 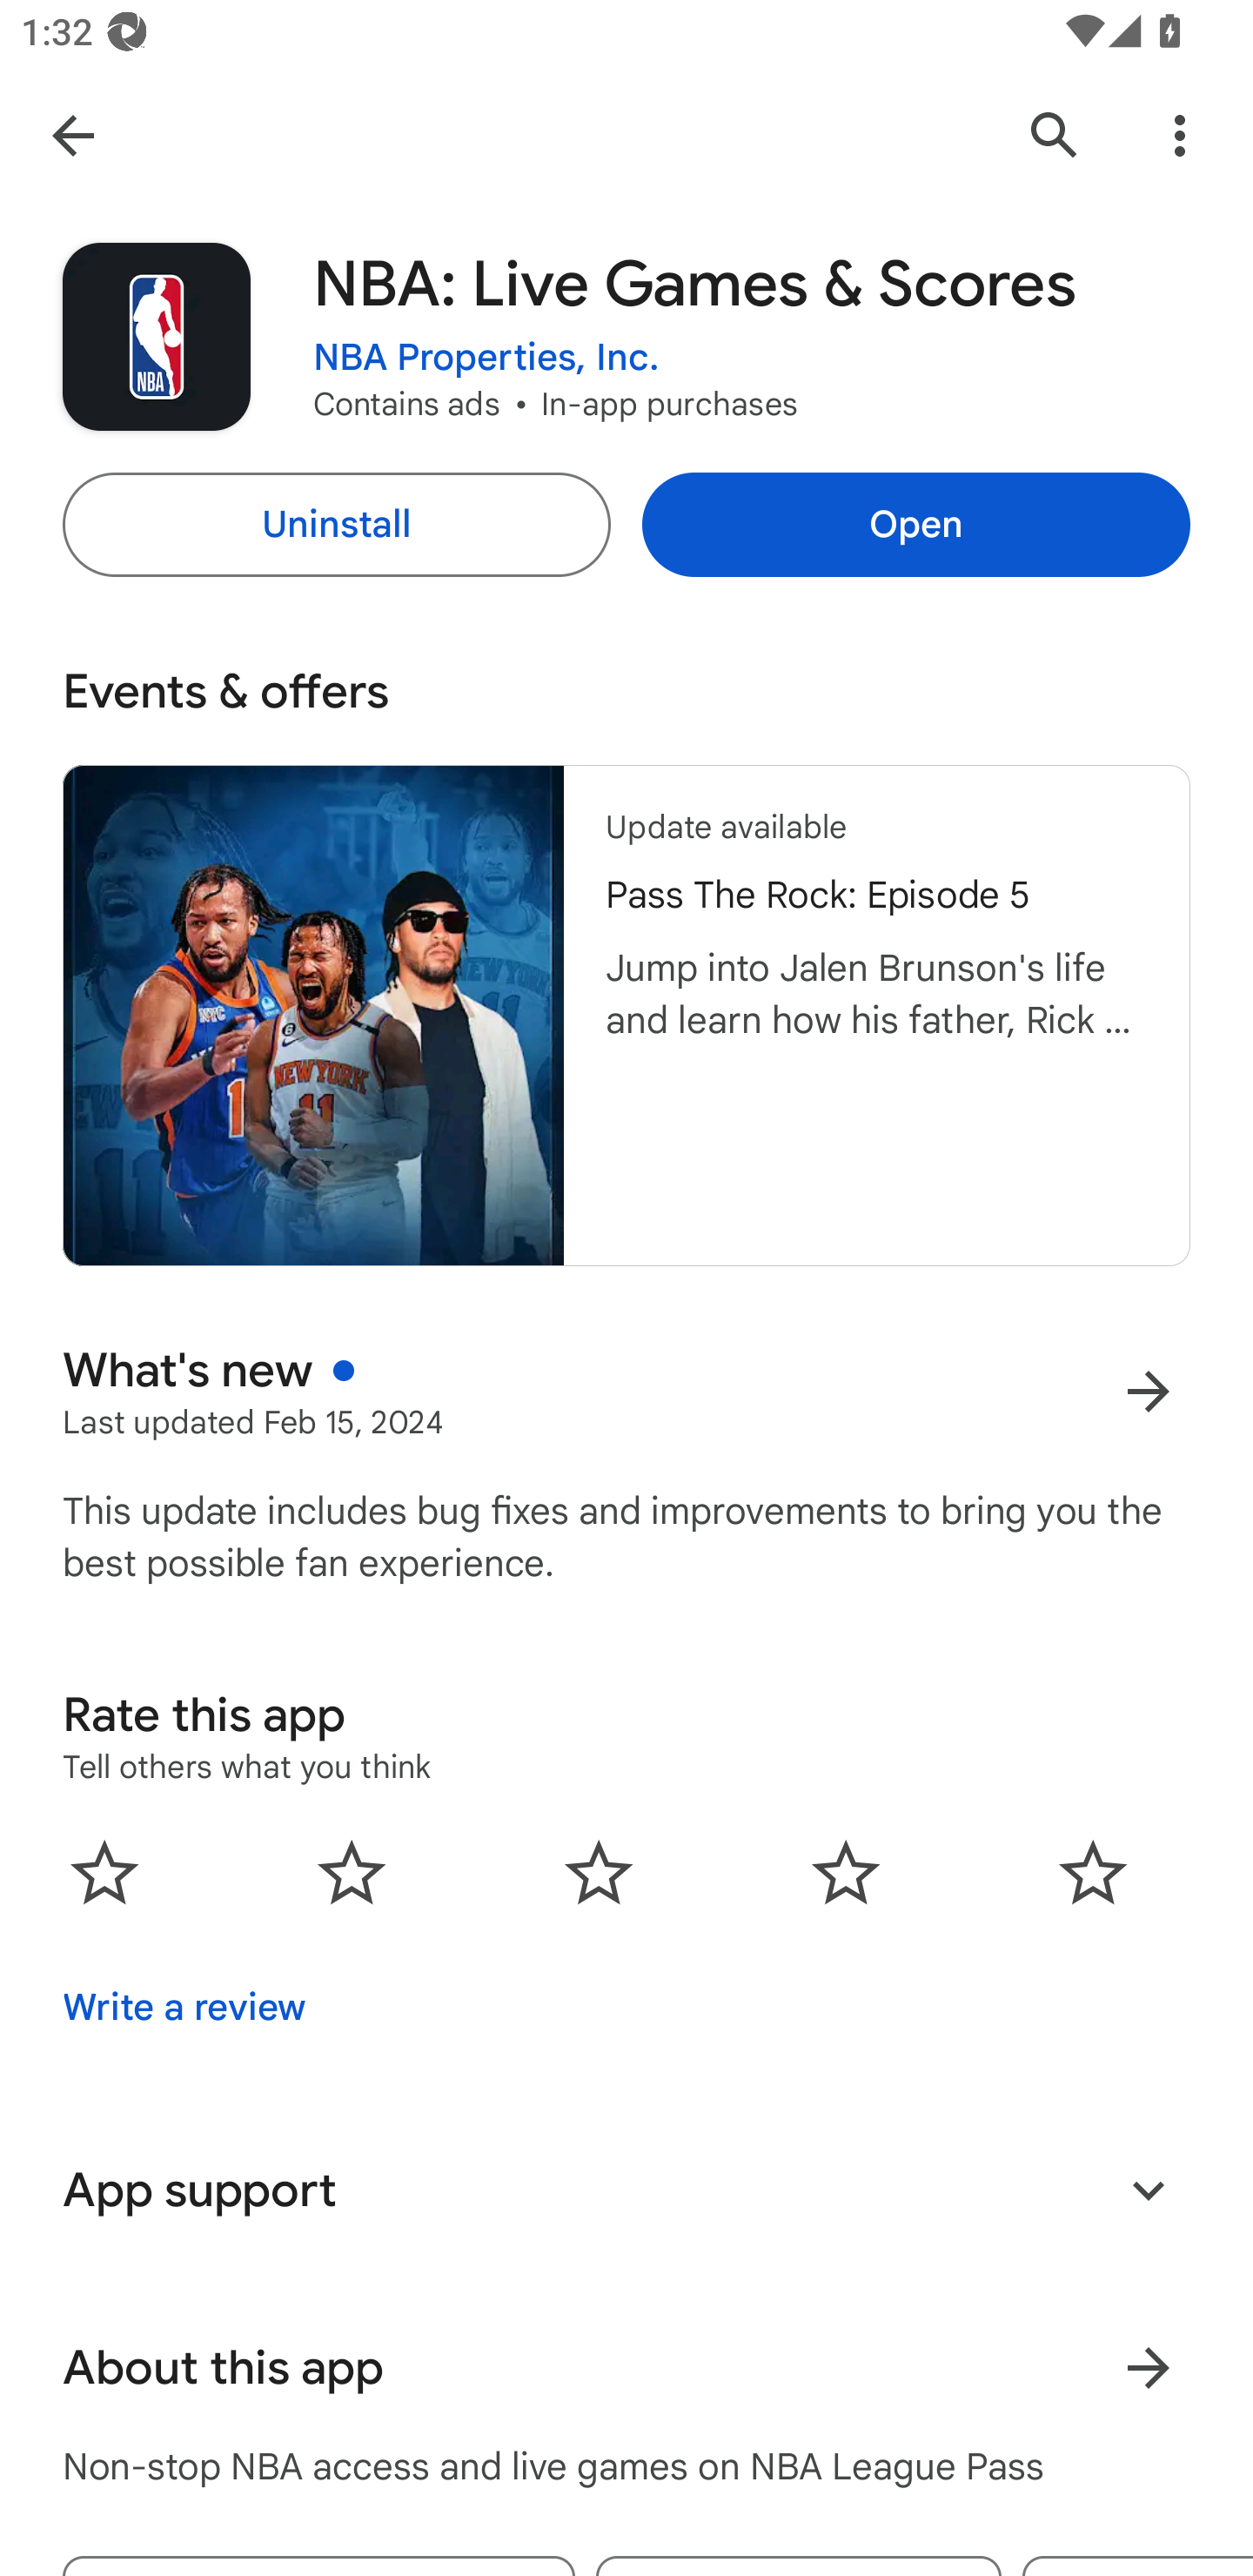 What do you see at coordinates (915, 524) in the screenshot?
I see `Open` at bounding box center [915, 524].